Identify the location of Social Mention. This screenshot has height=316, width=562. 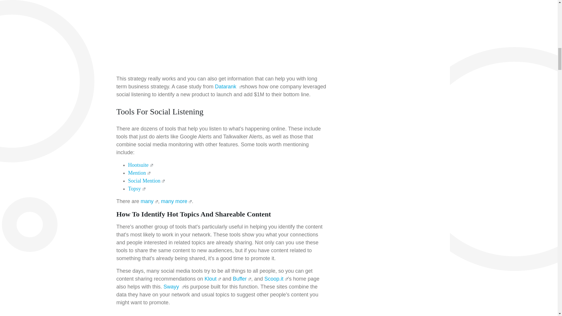
(146, 181).